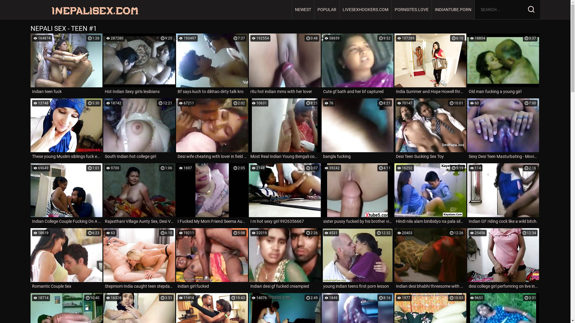  What do you see at coordinates (66, 194) in the screenshot?
I see `1:01
69649
Indian College Couple Fucking On A WebCam` at bounding box center [66, 194].